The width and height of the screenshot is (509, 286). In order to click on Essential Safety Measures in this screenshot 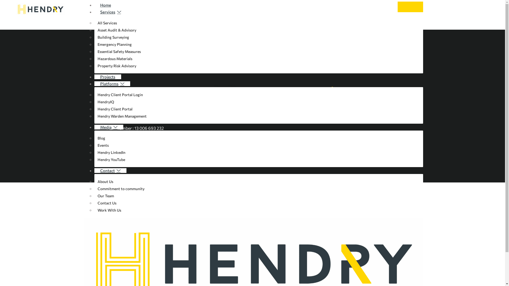, I will do `click(119, 51)`.